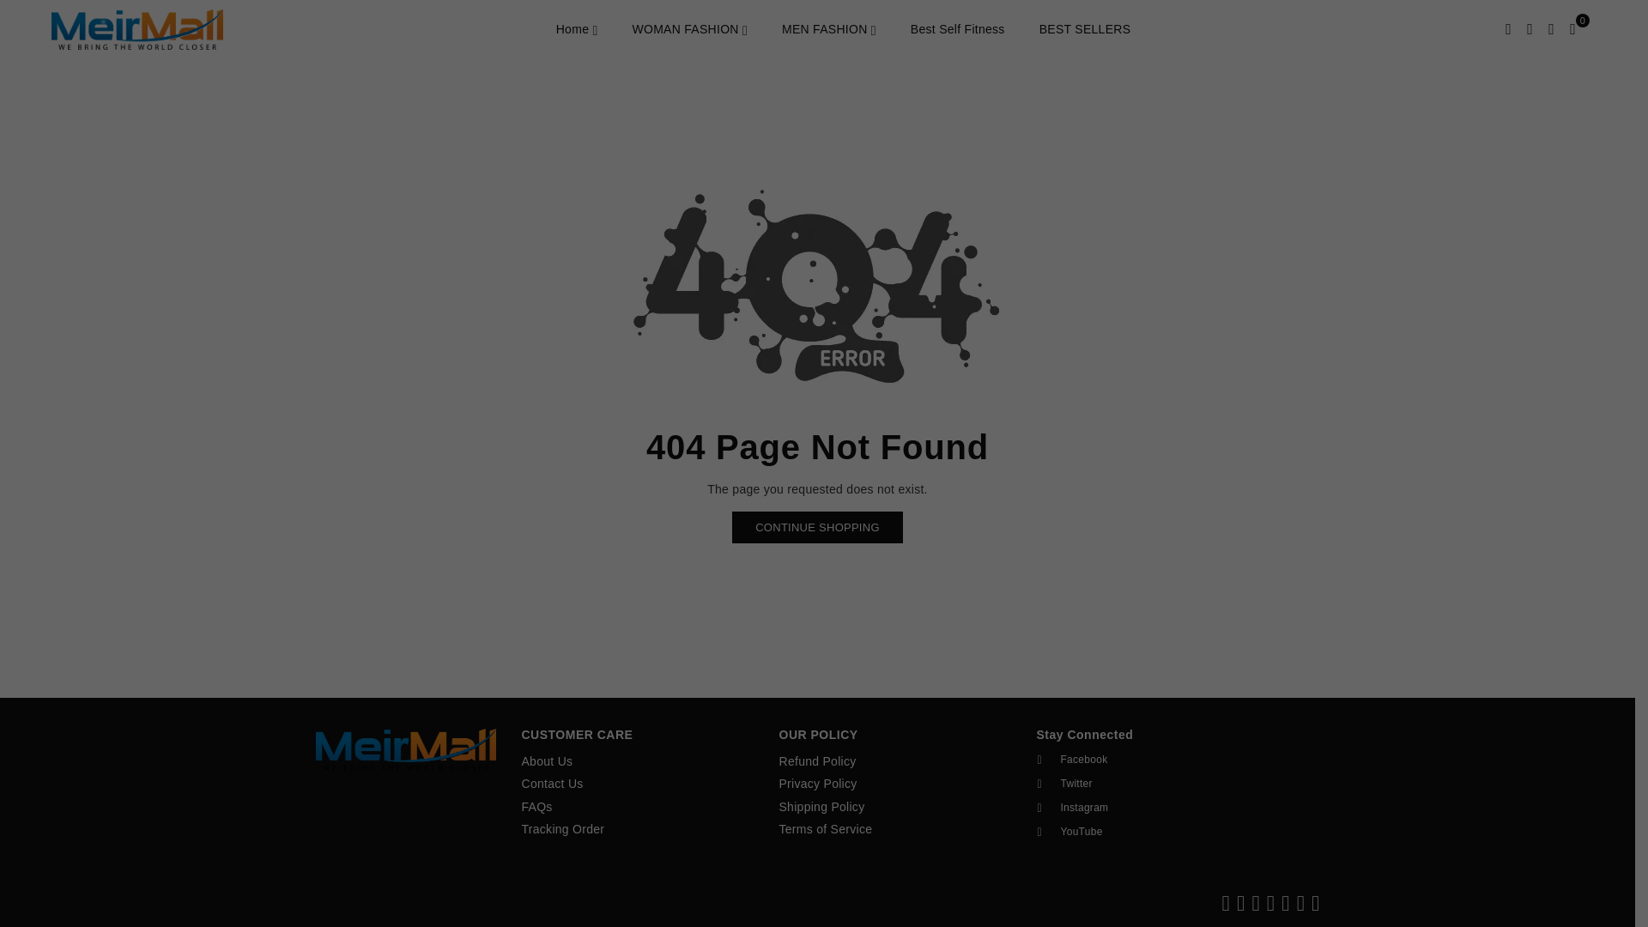 The height and width of the screenshot is (927, 1648). I want to click on MEN FASHION, so click(829, 29).